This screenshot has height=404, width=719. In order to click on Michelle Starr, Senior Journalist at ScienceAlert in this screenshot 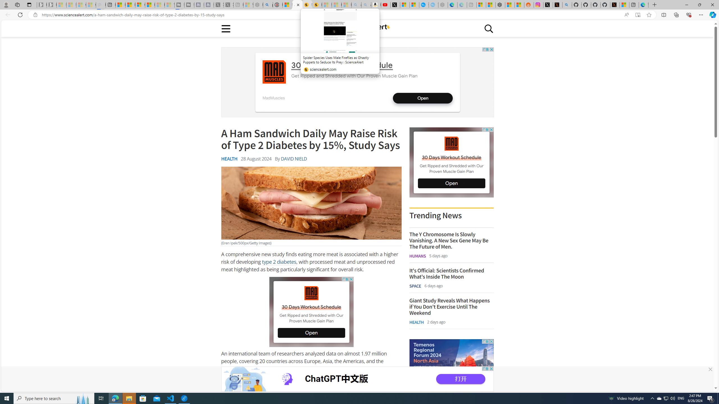, I will do `click(317, 5)`.